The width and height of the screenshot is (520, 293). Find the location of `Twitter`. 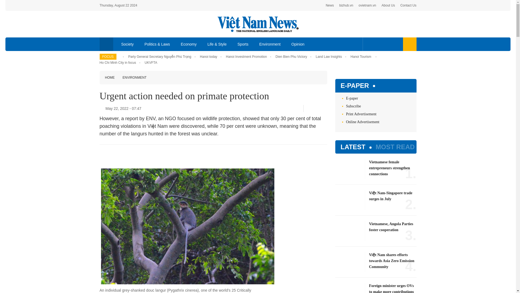

Twitter is located at coordinates (316, 109).